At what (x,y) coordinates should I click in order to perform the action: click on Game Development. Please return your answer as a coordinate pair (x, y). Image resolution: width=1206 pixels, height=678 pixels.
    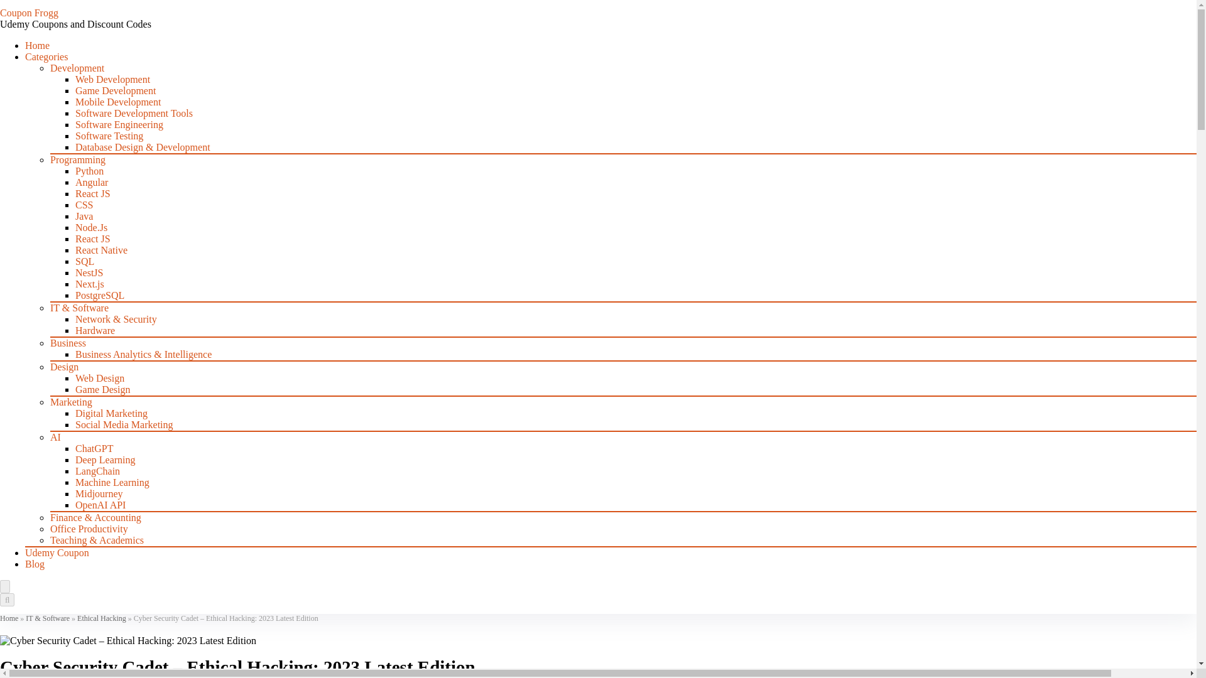
    Looking at the image, I should click on (115, 90).